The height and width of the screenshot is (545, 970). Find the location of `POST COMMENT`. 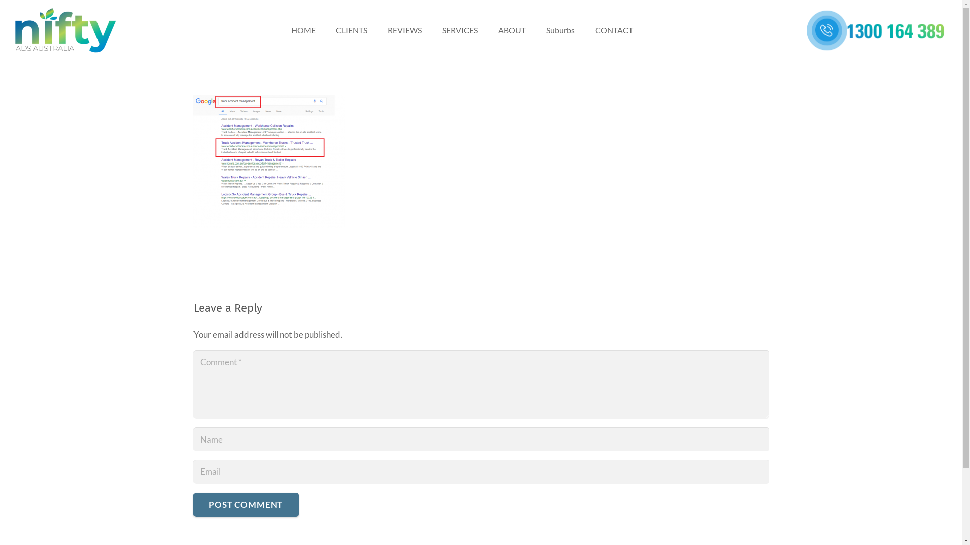

POST COMMENT is located at coordinates (246, 505).